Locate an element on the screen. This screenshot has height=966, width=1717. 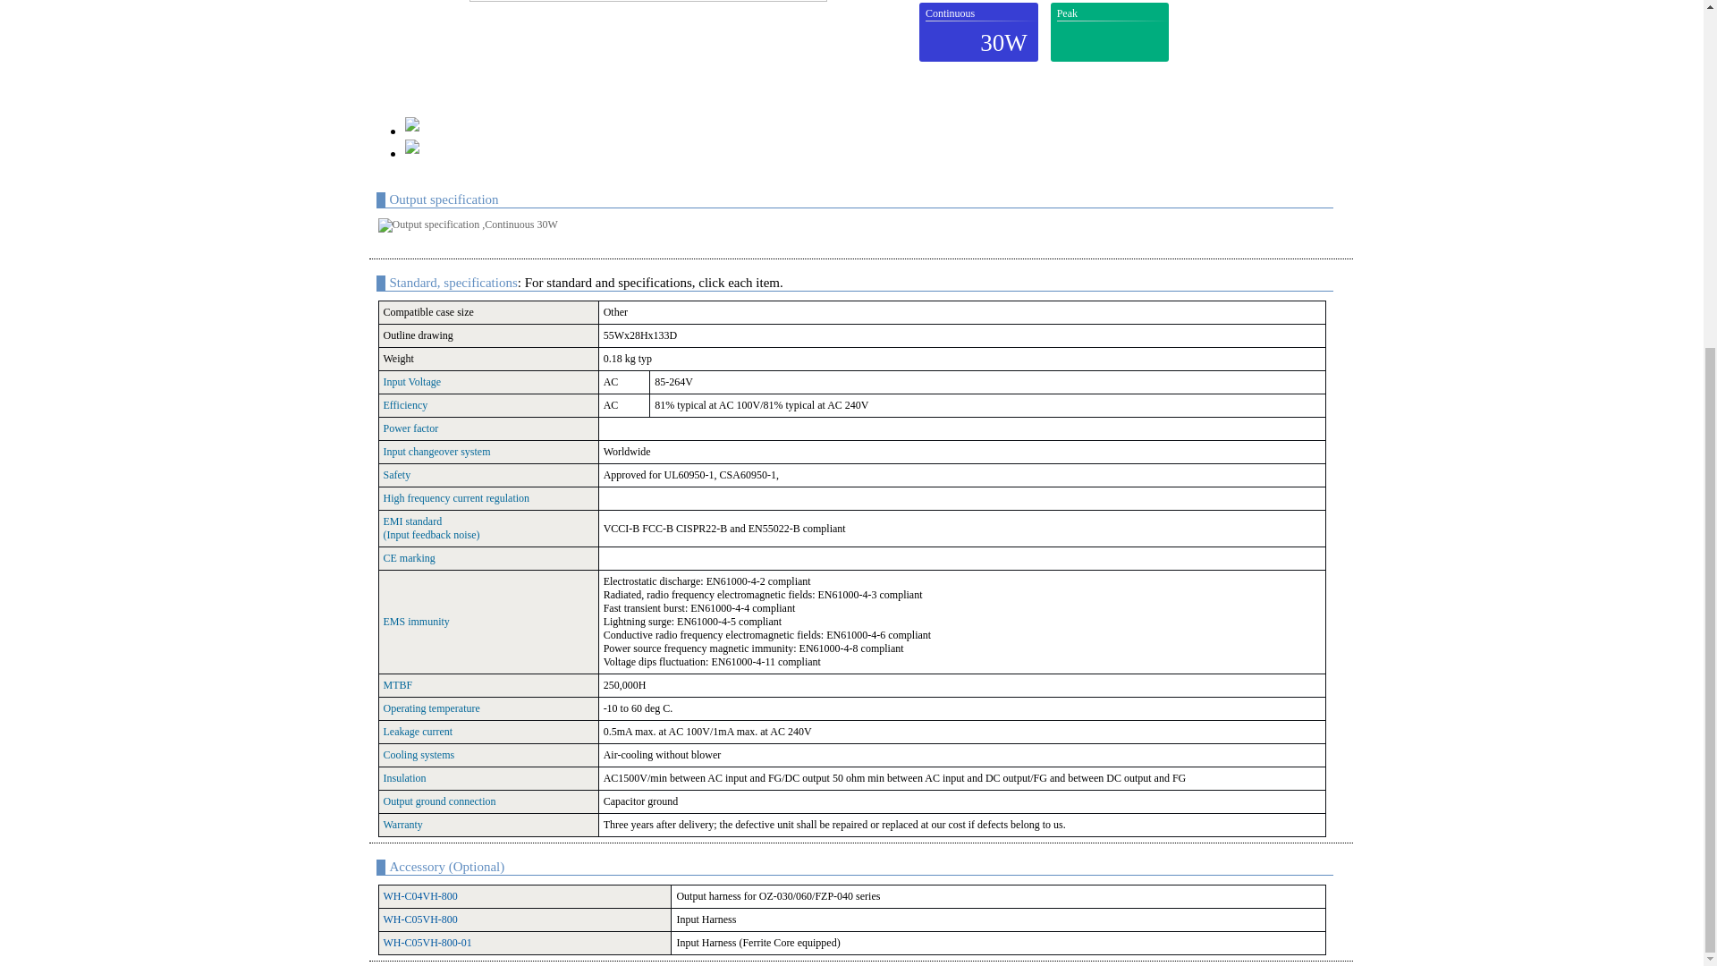
Insulation is located at coordinates (404, 777).